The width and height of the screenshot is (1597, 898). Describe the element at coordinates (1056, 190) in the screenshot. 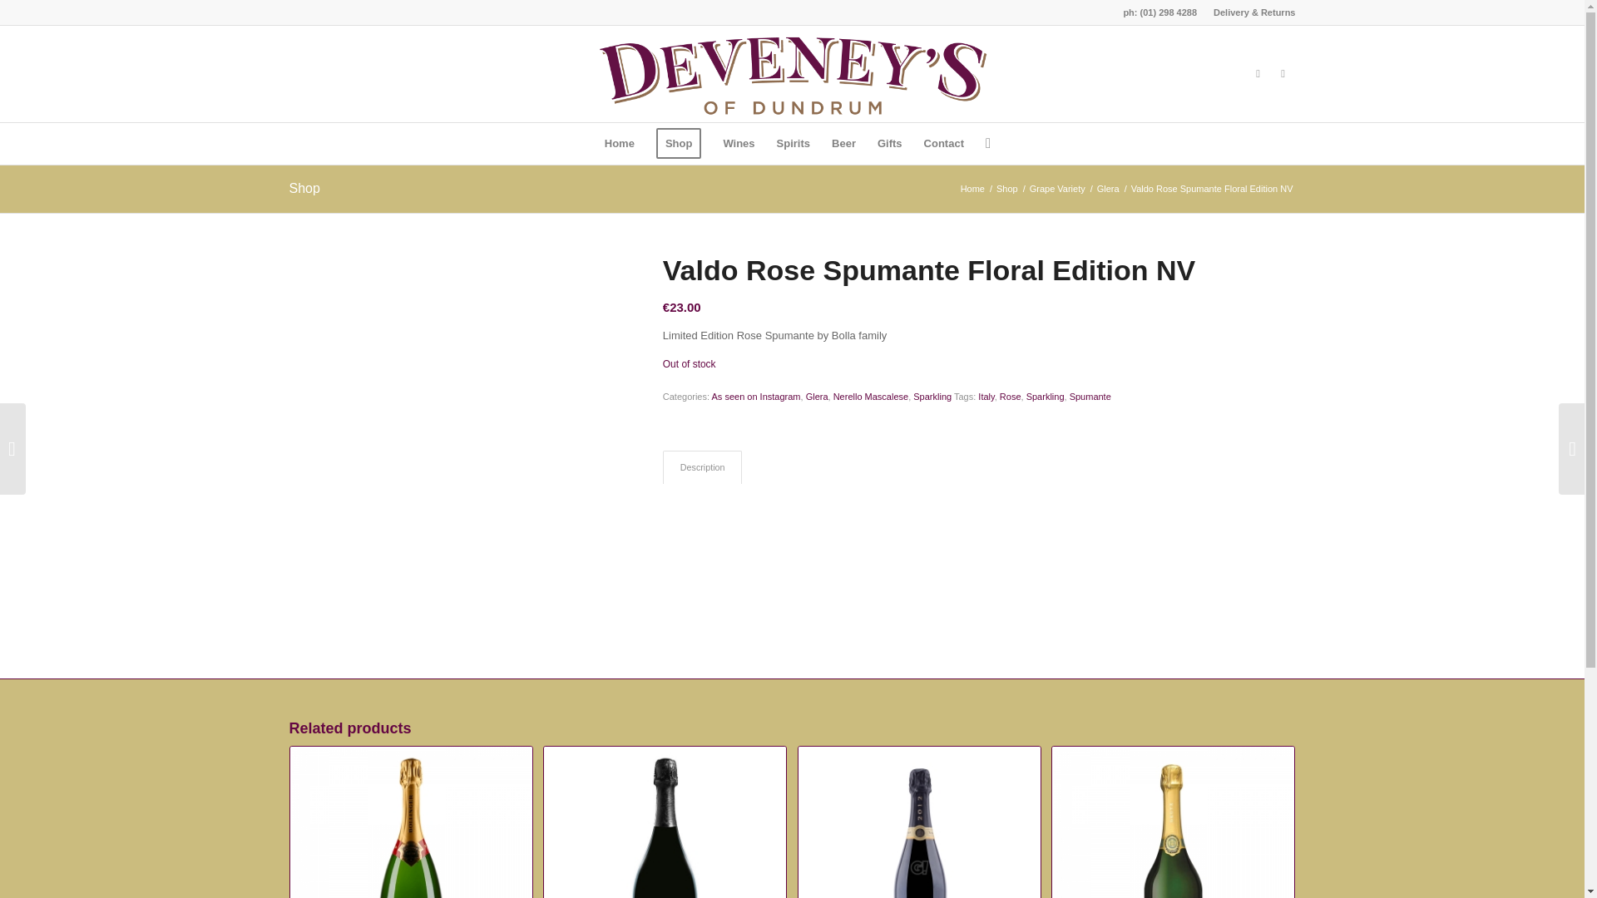

I see `Grape Variety` at that location.